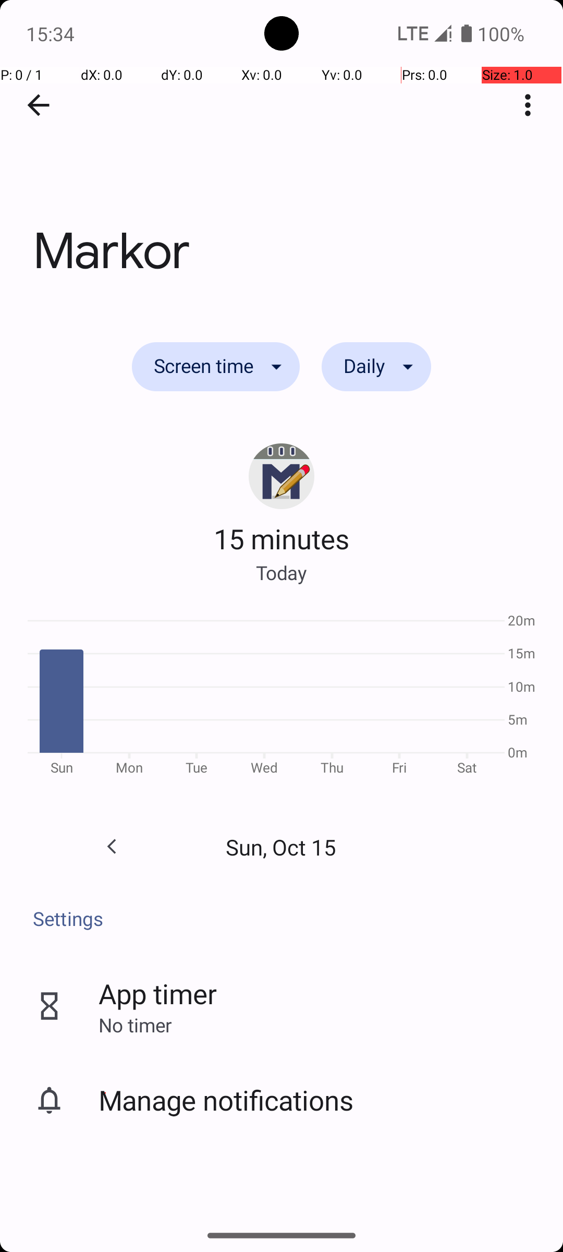  Describe the element at coordinates (157, 993) in the screenshot. I see `App timer` at that location.